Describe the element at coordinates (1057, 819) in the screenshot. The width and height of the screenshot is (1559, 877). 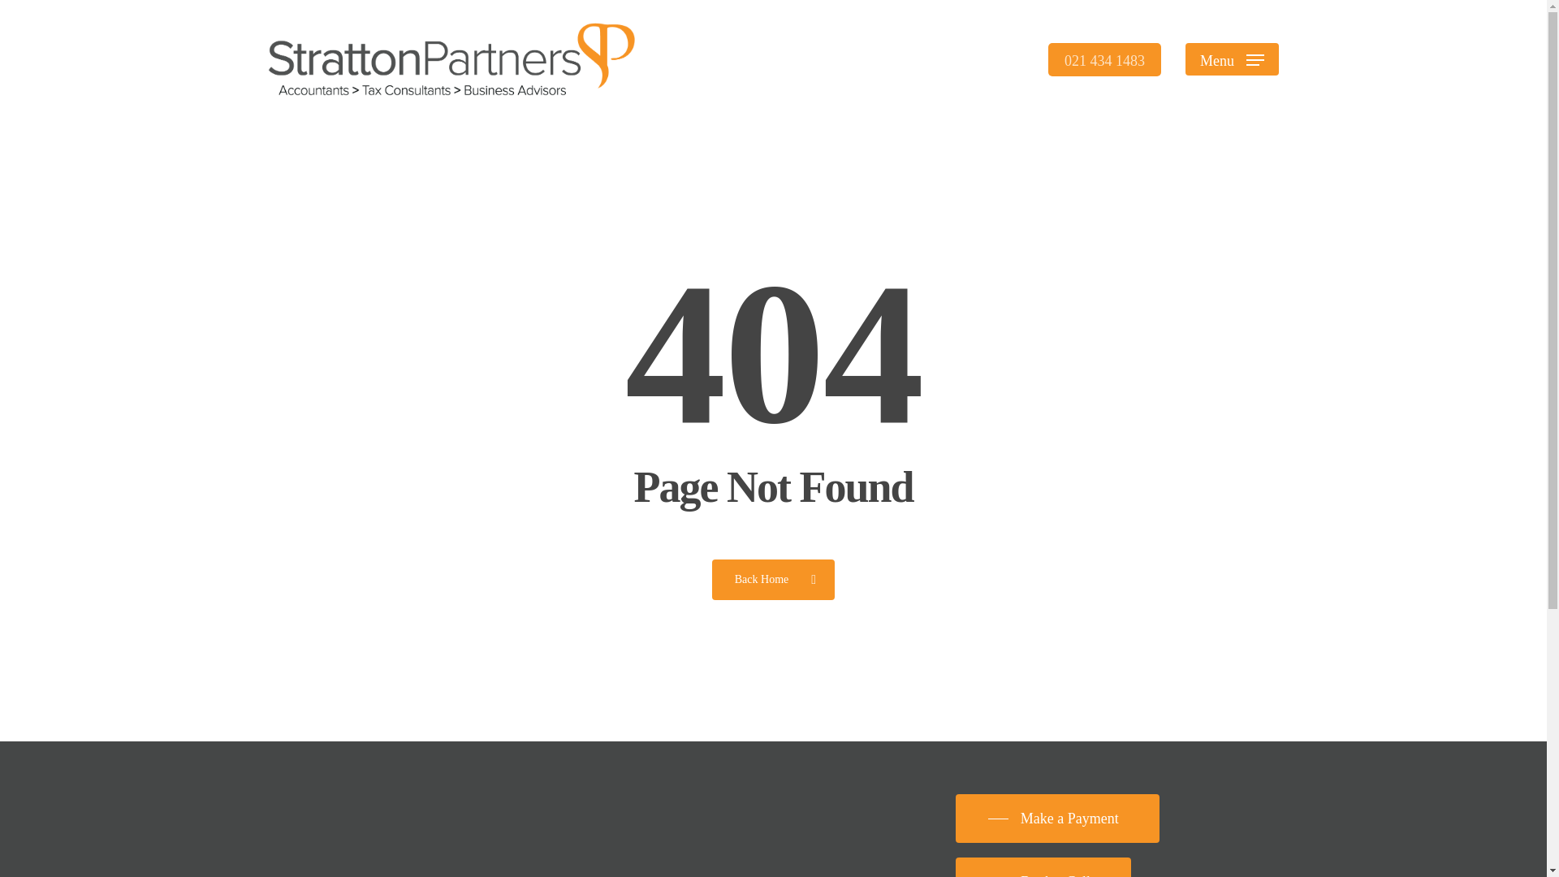
I see `Make a Payment` at that location.